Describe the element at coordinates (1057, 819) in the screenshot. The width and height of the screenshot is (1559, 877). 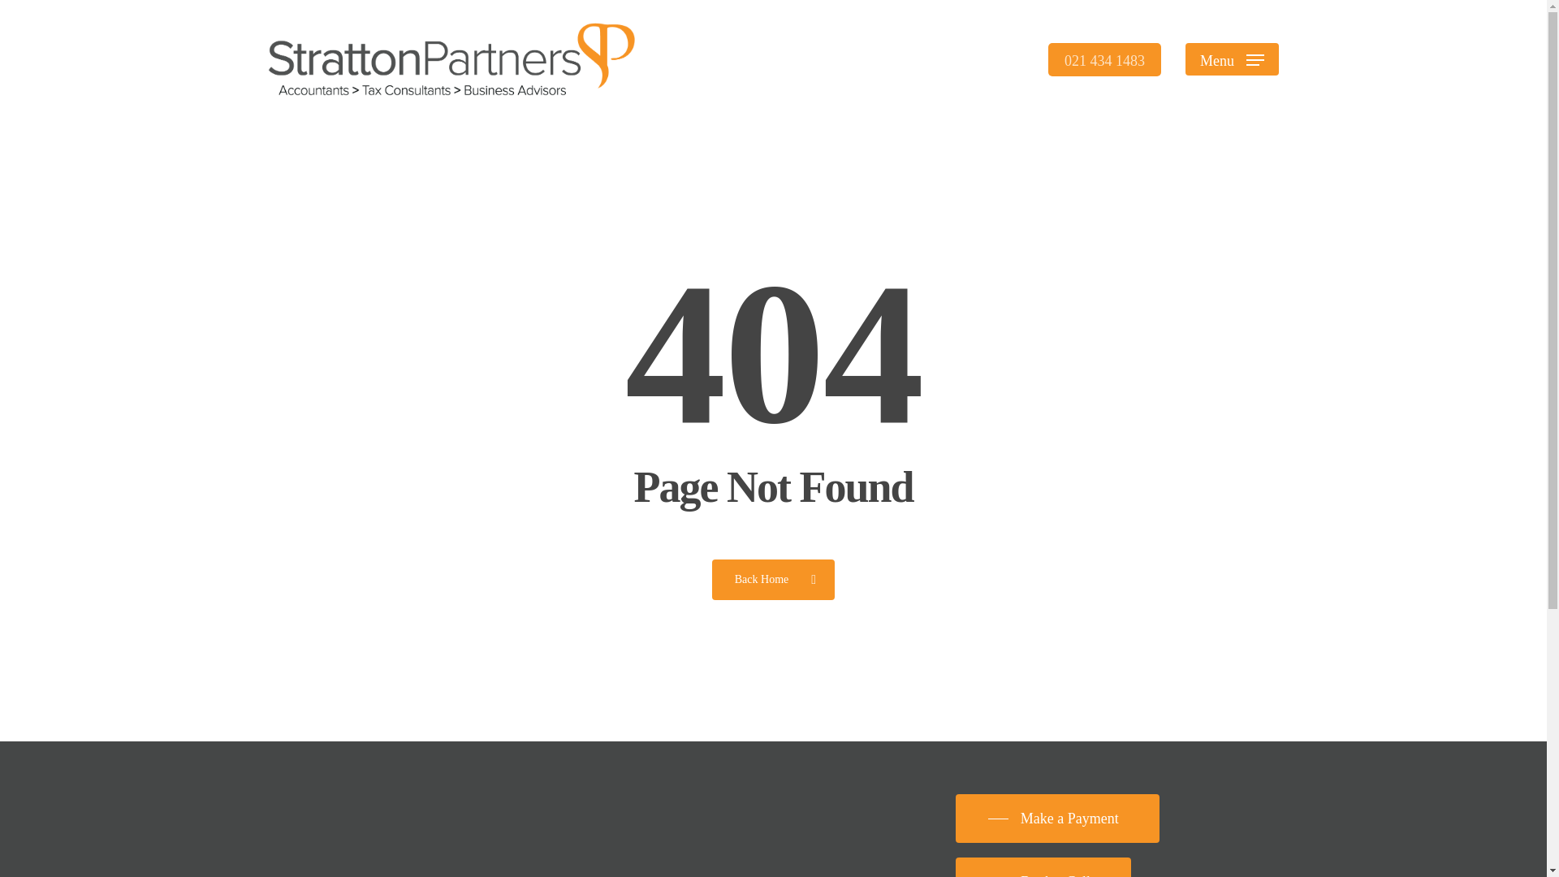
I see `Make a Payment` at that location.